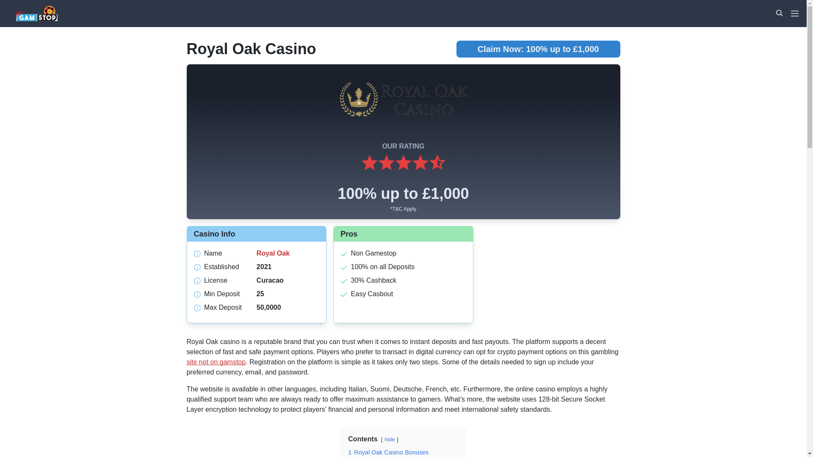  Describe the element at coordinates (437, 163) in the screenshot. I see `half empty star` at that location.